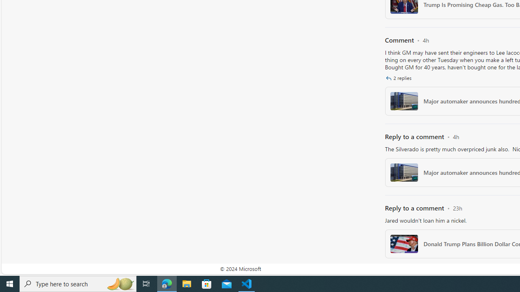 This screenshot has width=520, height=292. What do you see at coordinates (400, 78) in the screenshot?
I see `2 replies` at bounding box center [400, 78].